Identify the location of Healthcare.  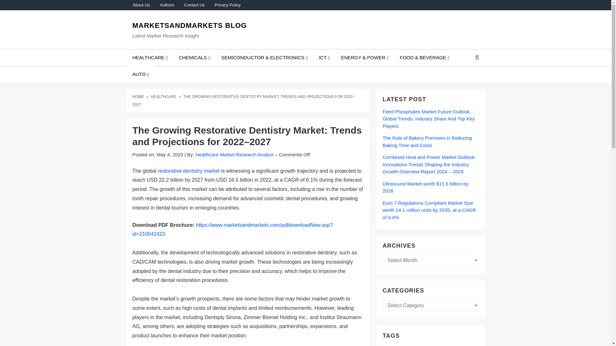
(164, 96).